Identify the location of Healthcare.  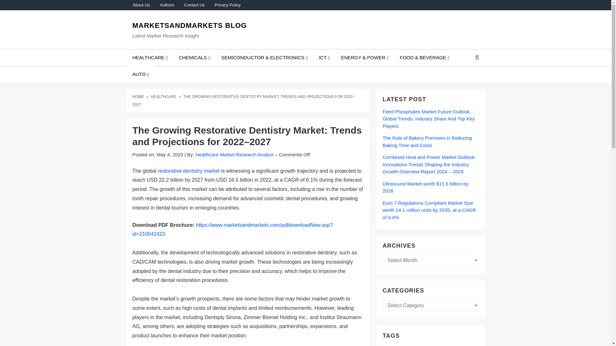
(164, 96).